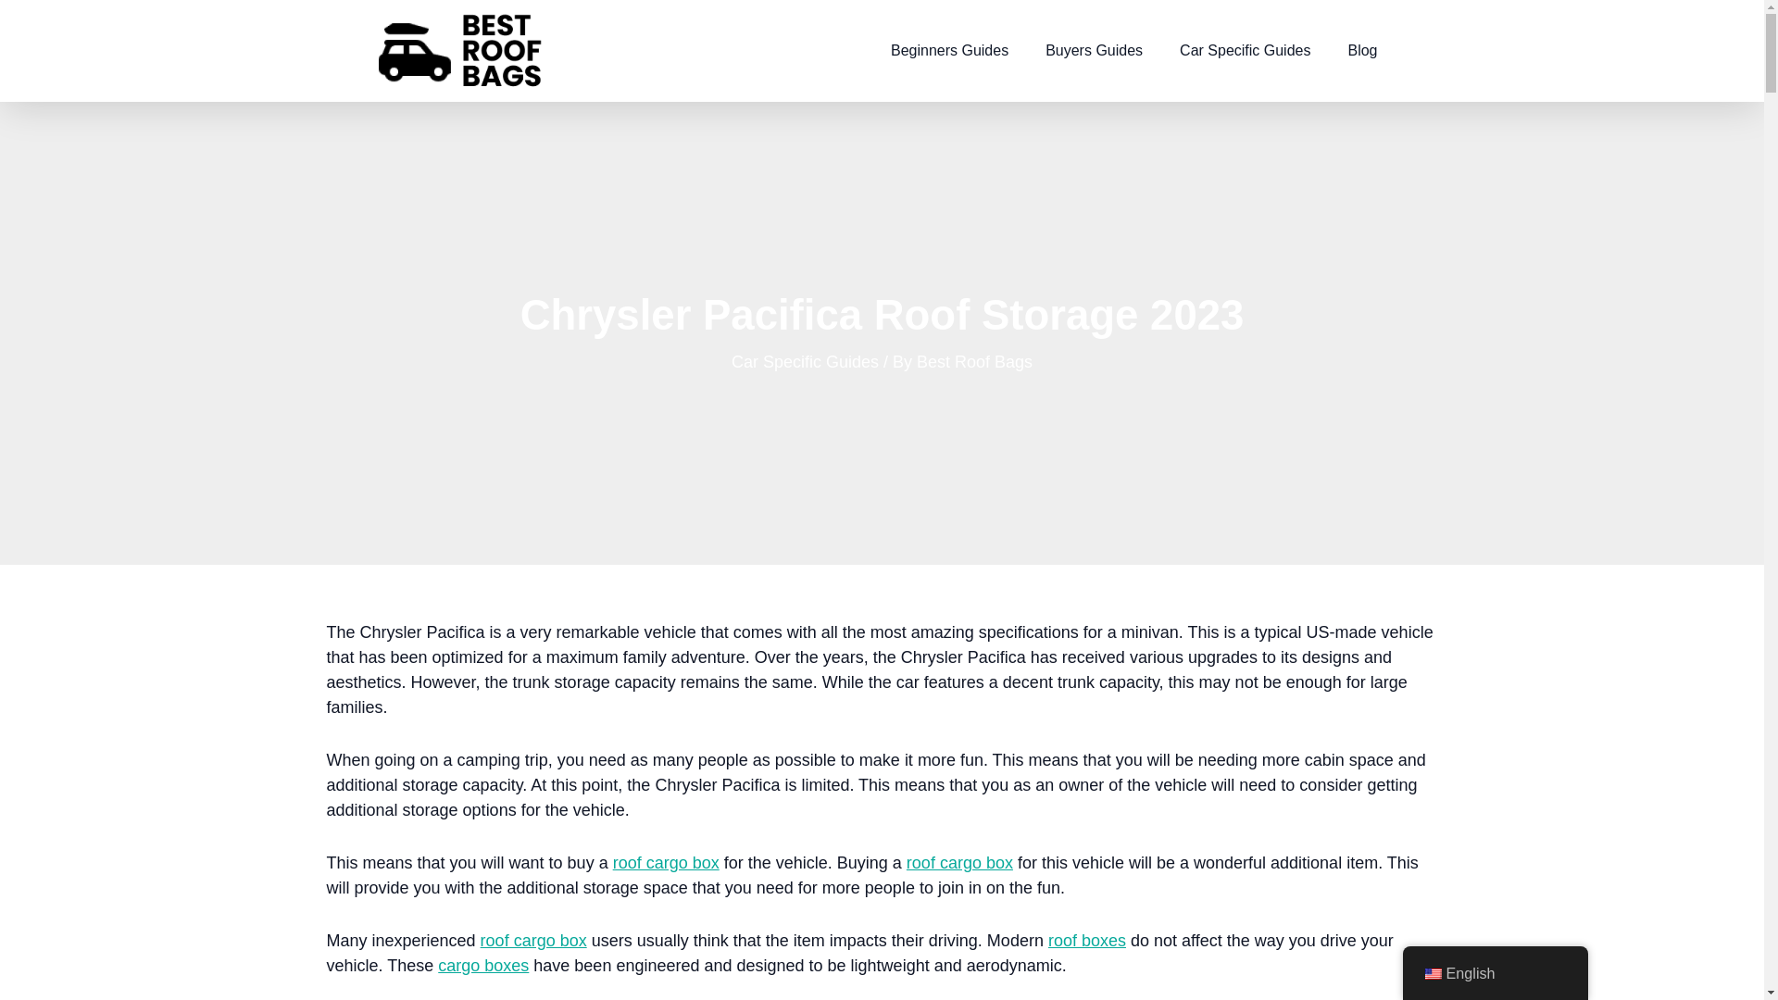  I want to click on roof cargo box, so click(667, 863).